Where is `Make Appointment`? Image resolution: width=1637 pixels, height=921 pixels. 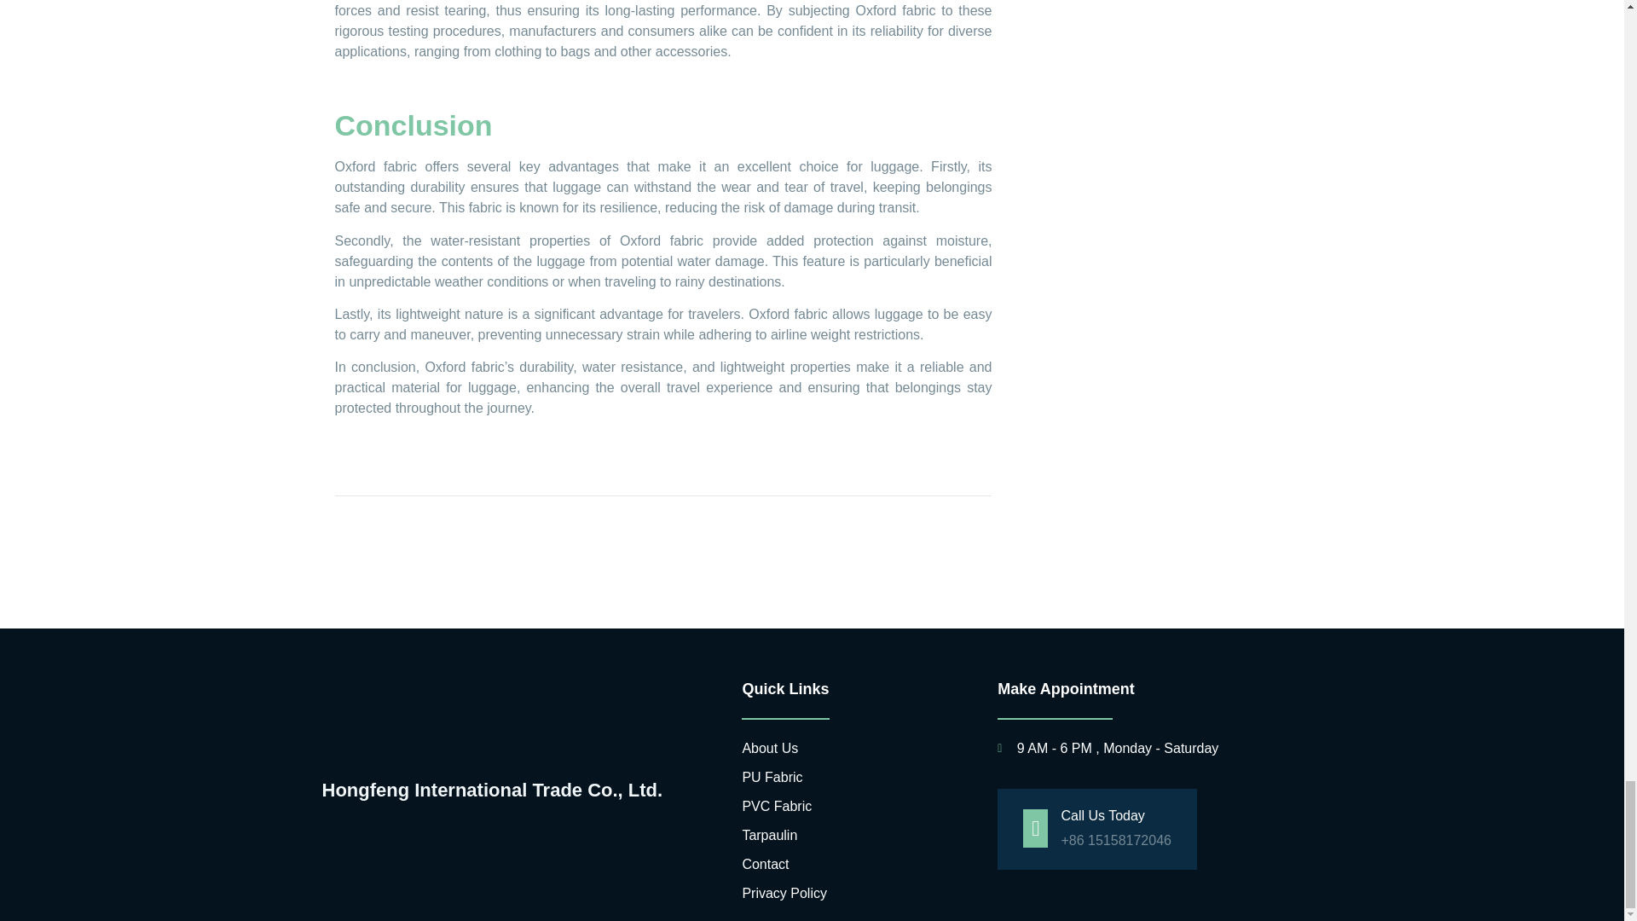
Make Appointment is located at coordinates (1148, 689).